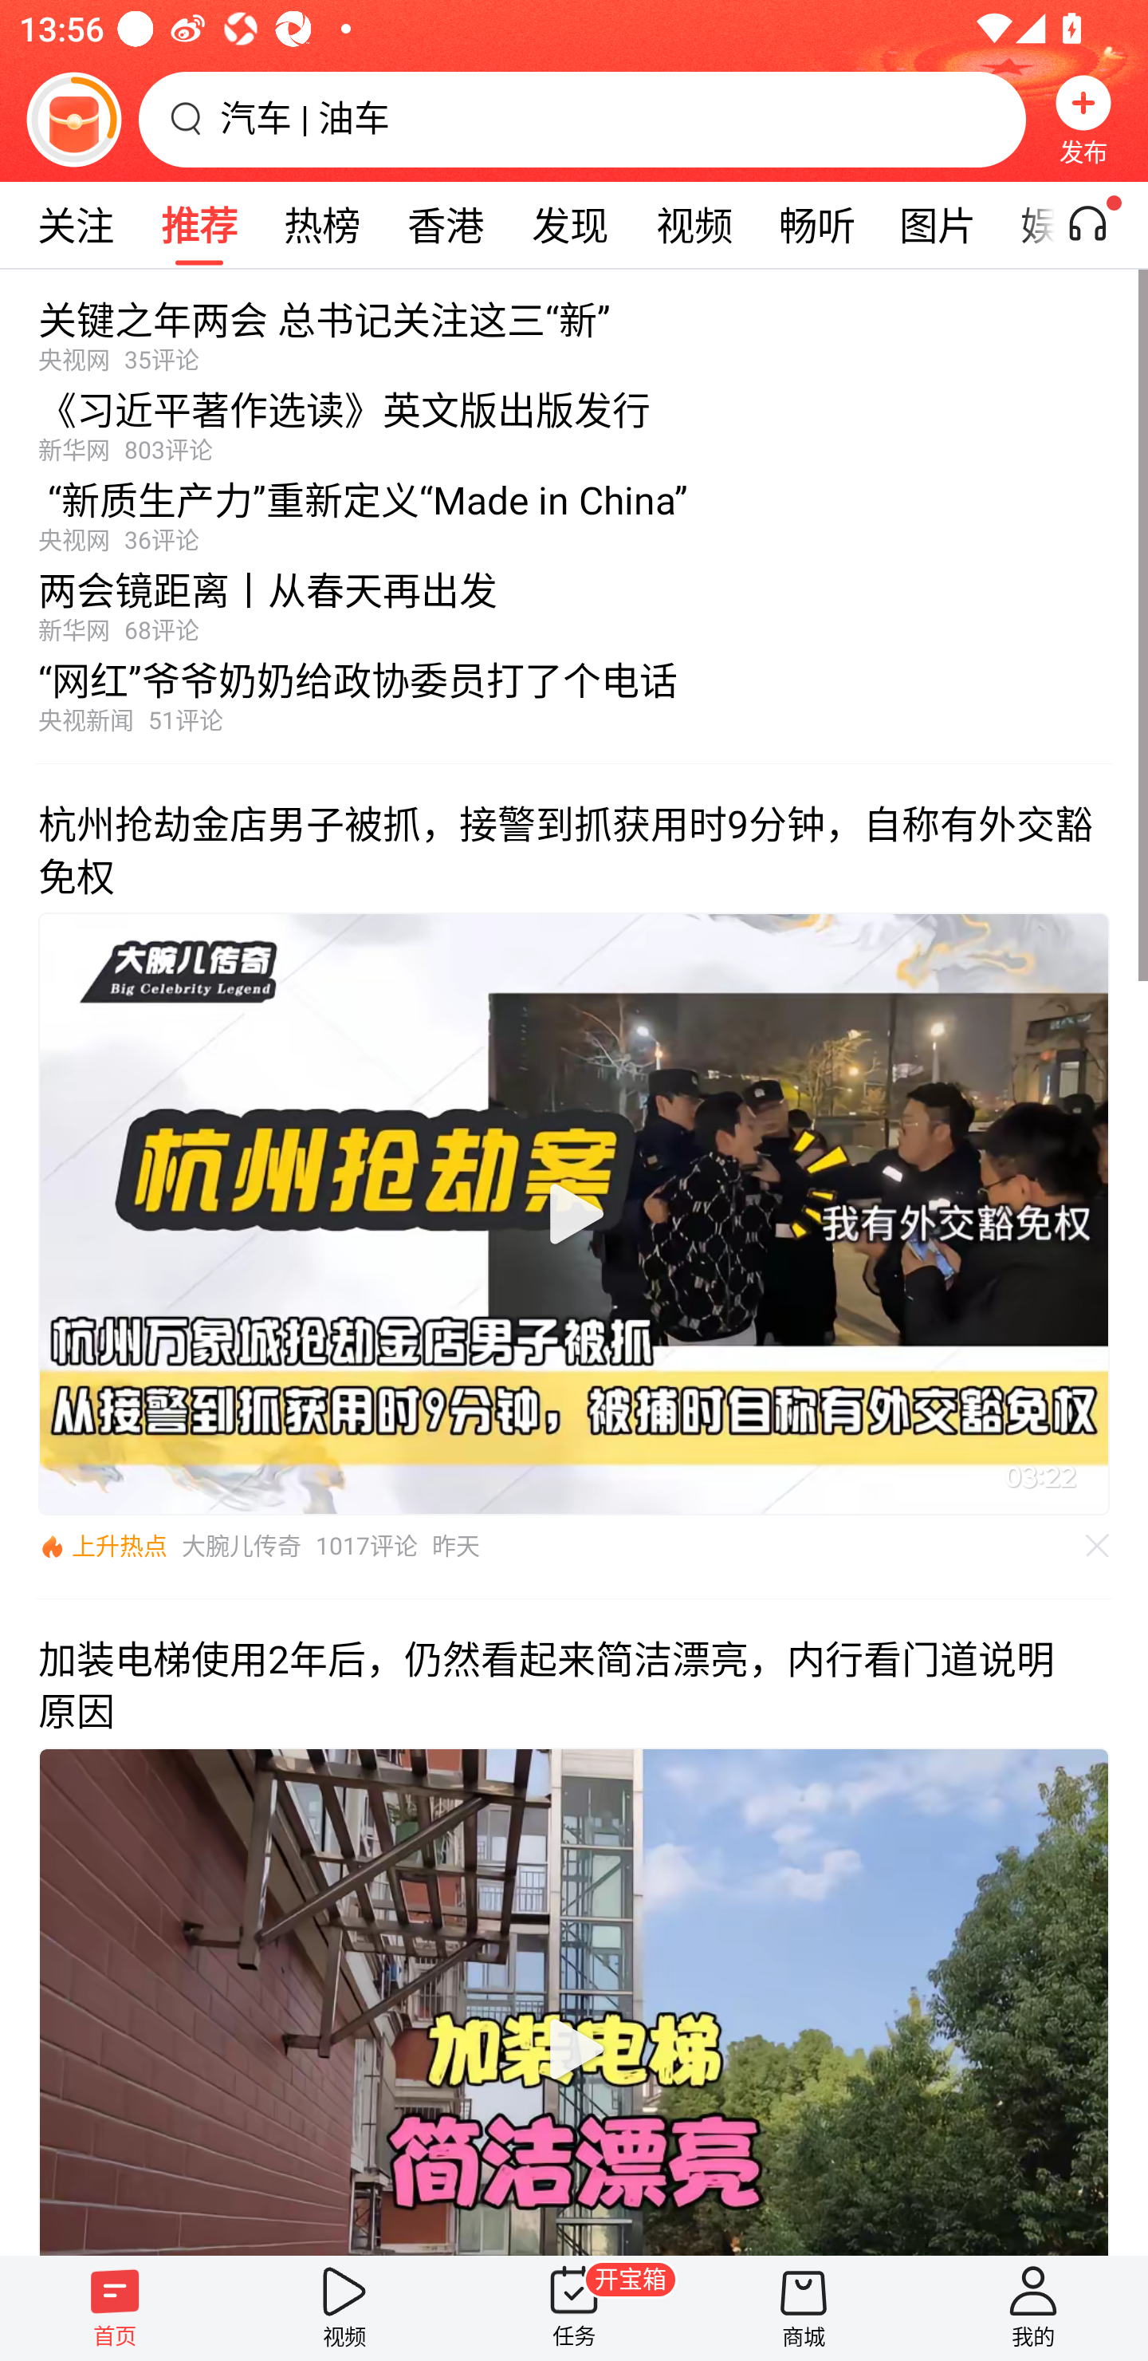  Describe the element at coordinates (574, 1213) in the screenshot. I see `播放视频 视频播放器，双击屏幕打开播放控制` at that location.